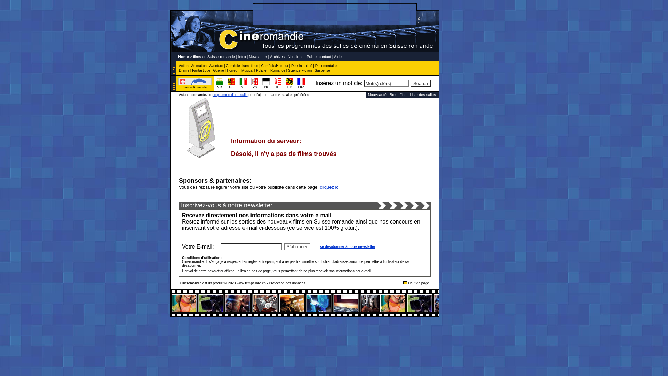 This screenshot has width=668, height=376. I want to click on Aide, so click(338, 56).